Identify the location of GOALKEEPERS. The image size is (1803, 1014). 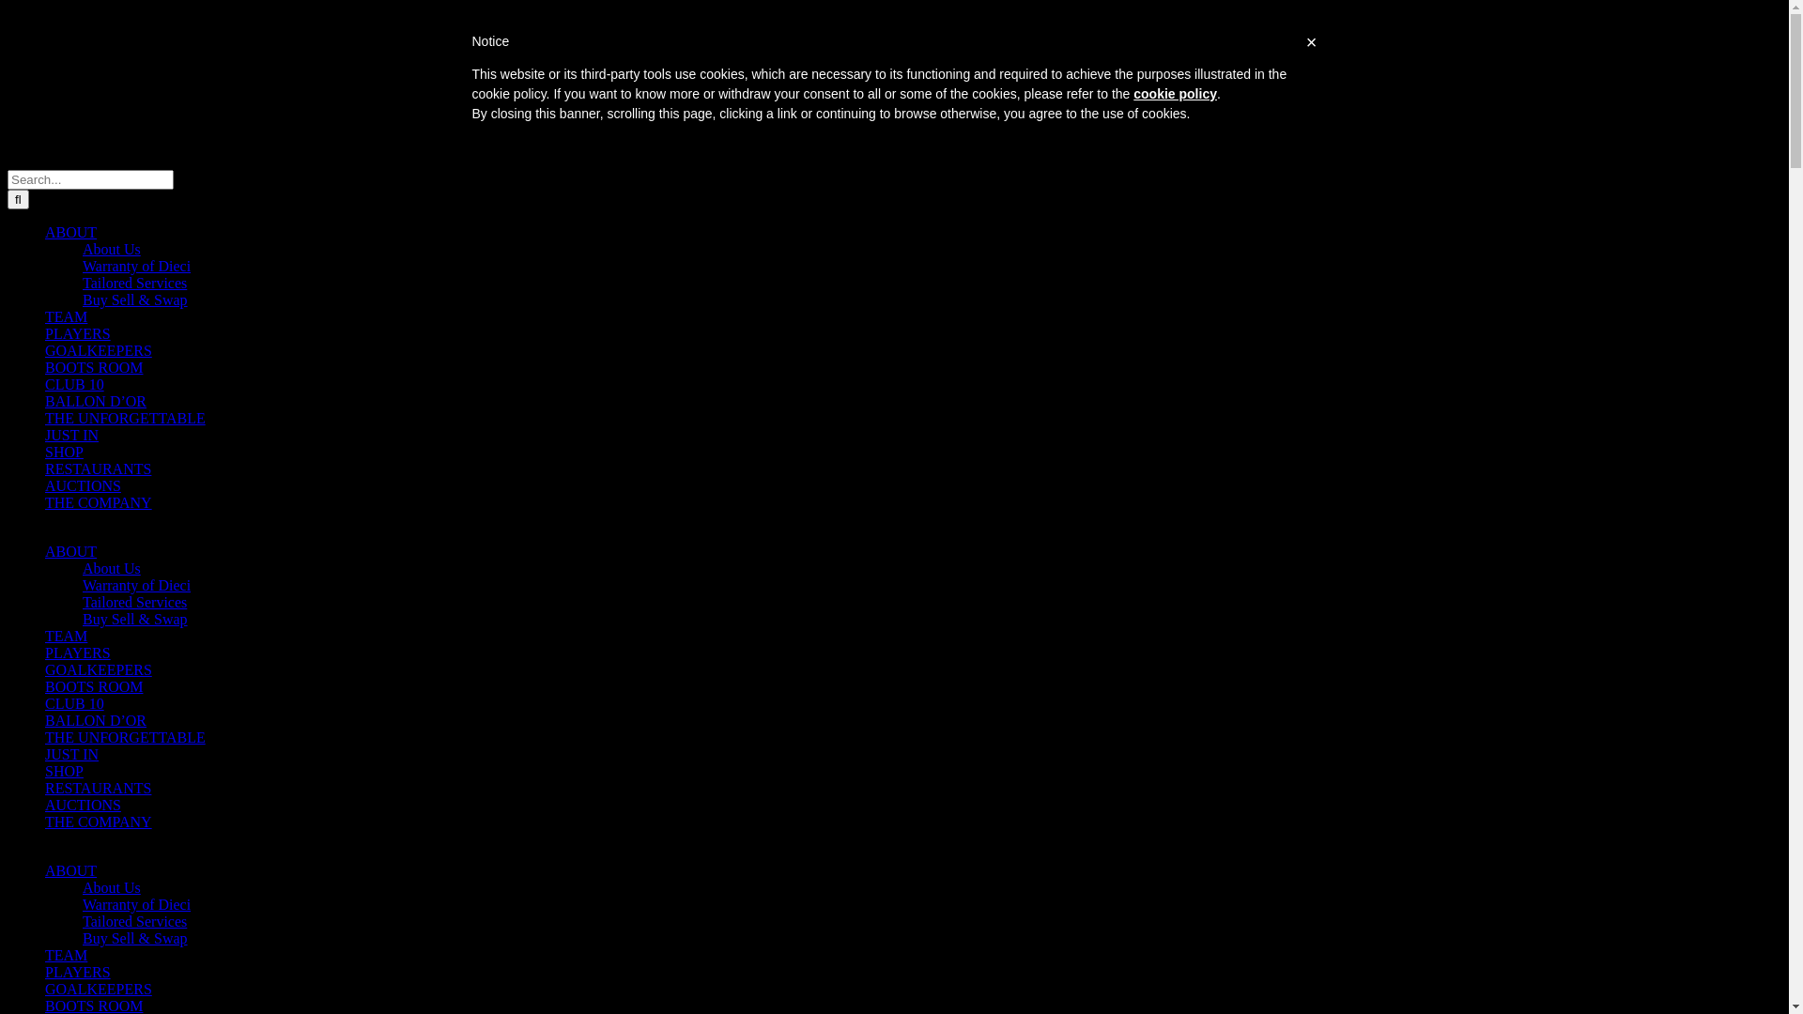
(99, 351).